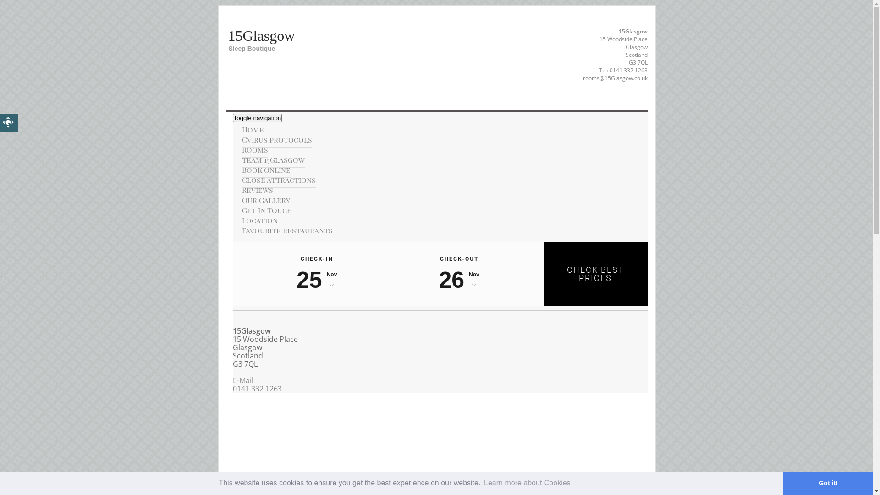  Describe the element at coordinates (243, 380) in the screenshot. I see `E-Mail` at that location.